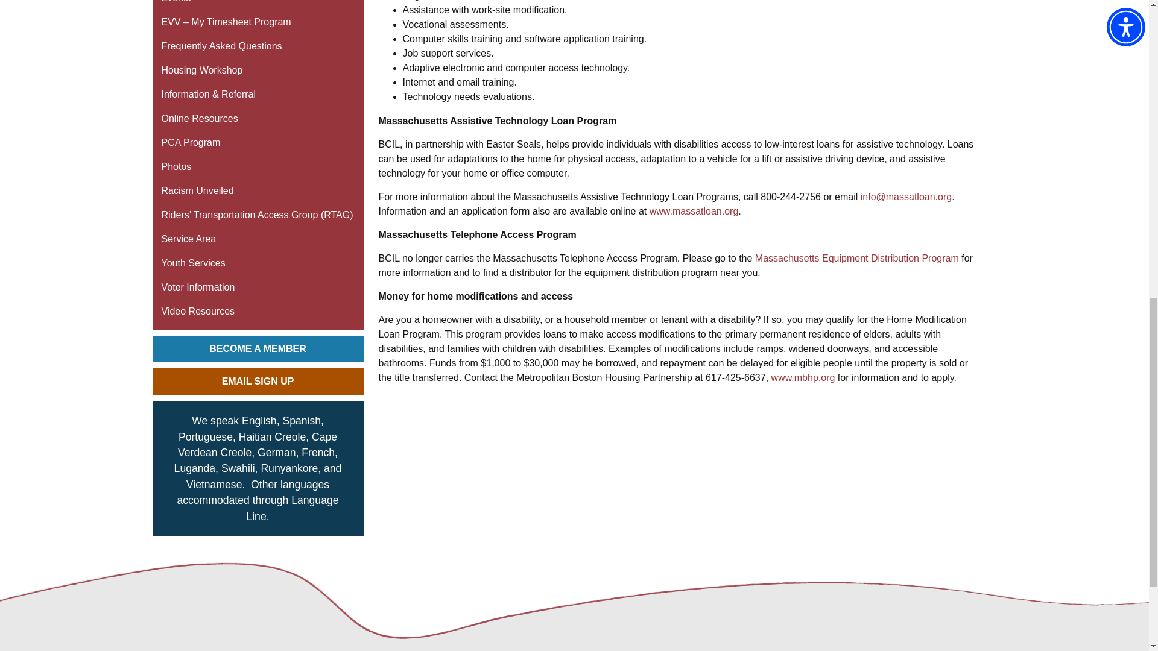 Image resolution: width=1158 pixels, height=651 pixels. Describe the element at coordinates (257, 167) in the screenshot. I see `Photos` at that location.